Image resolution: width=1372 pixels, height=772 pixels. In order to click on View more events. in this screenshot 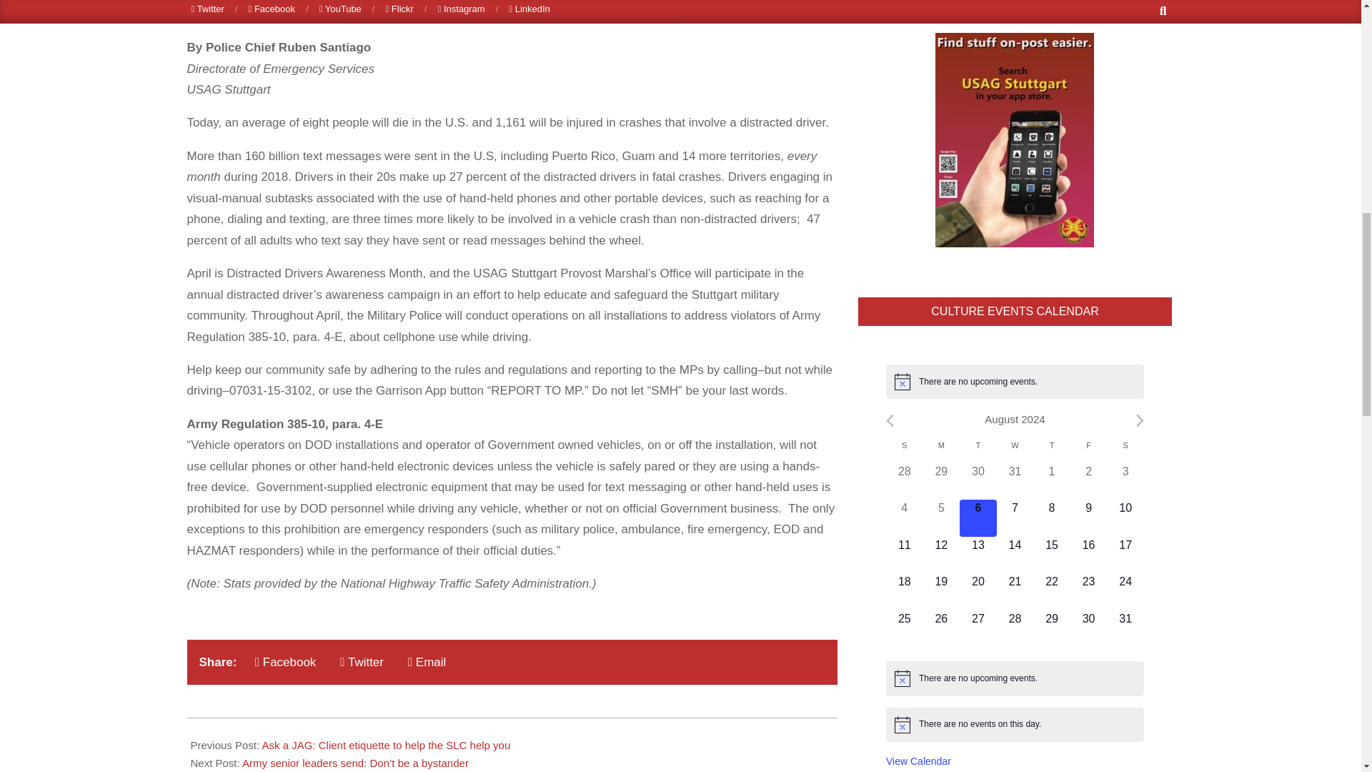, I will do `click(918, 761)`.